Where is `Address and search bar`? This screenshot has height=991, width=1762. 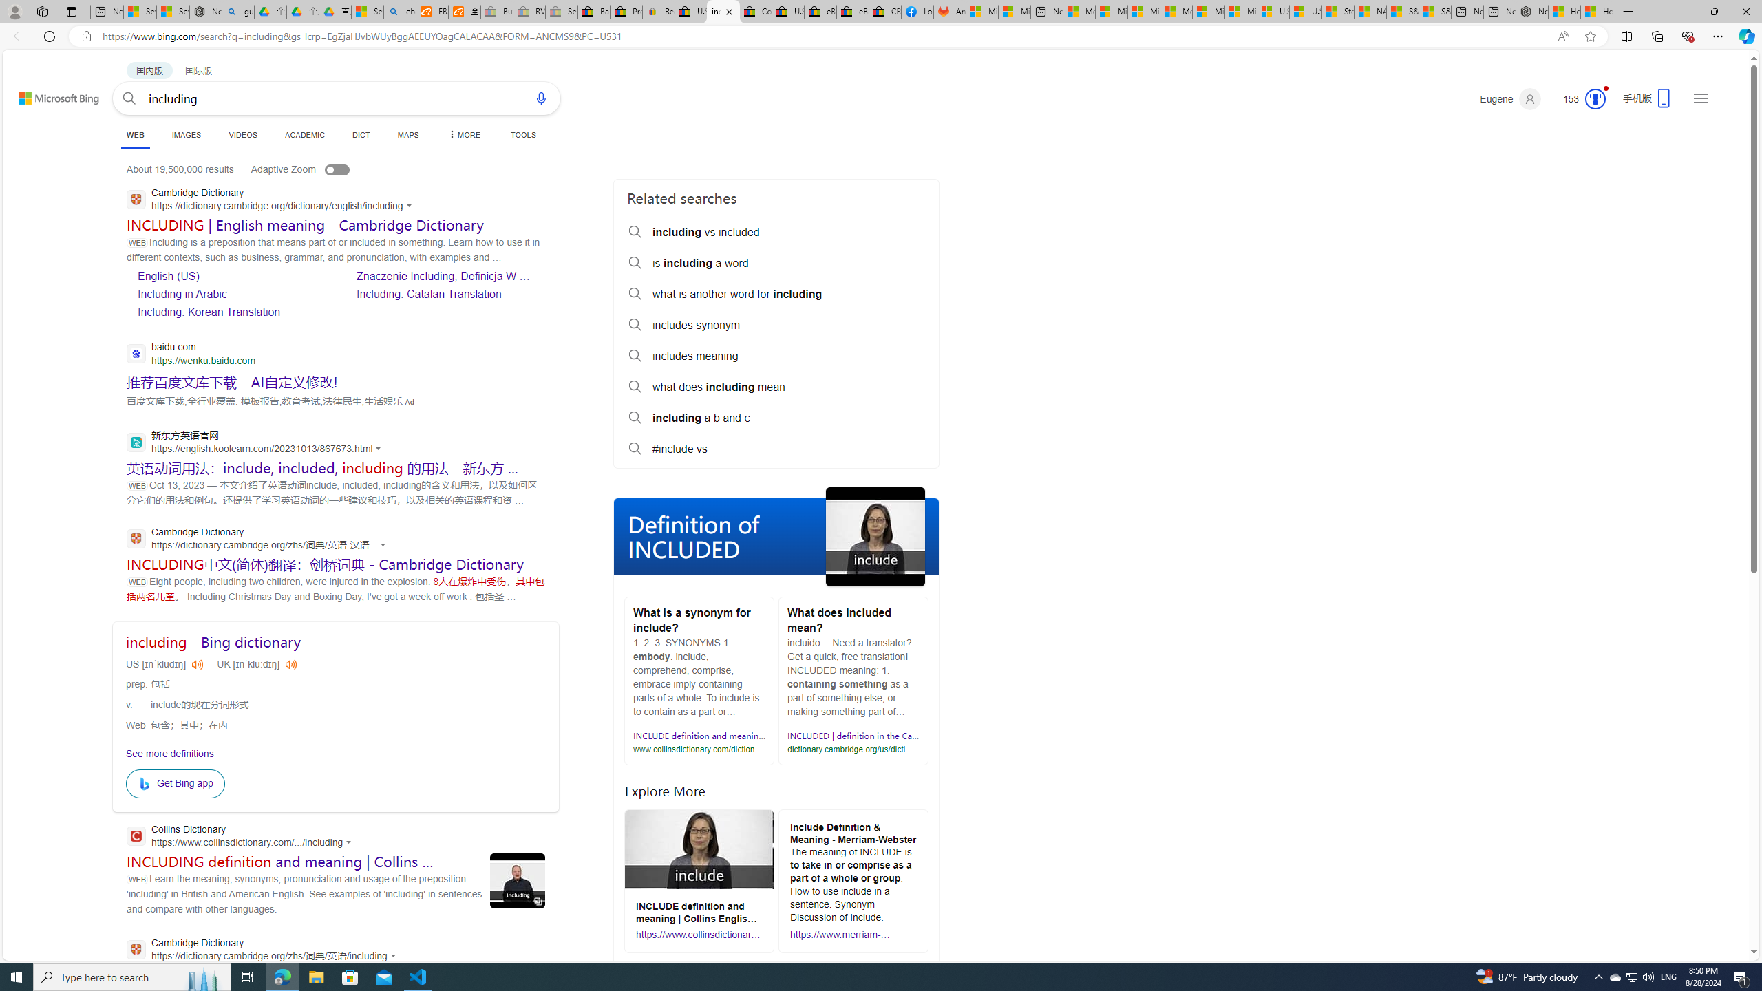 Address and search bar is located at coordinates (825, 36).